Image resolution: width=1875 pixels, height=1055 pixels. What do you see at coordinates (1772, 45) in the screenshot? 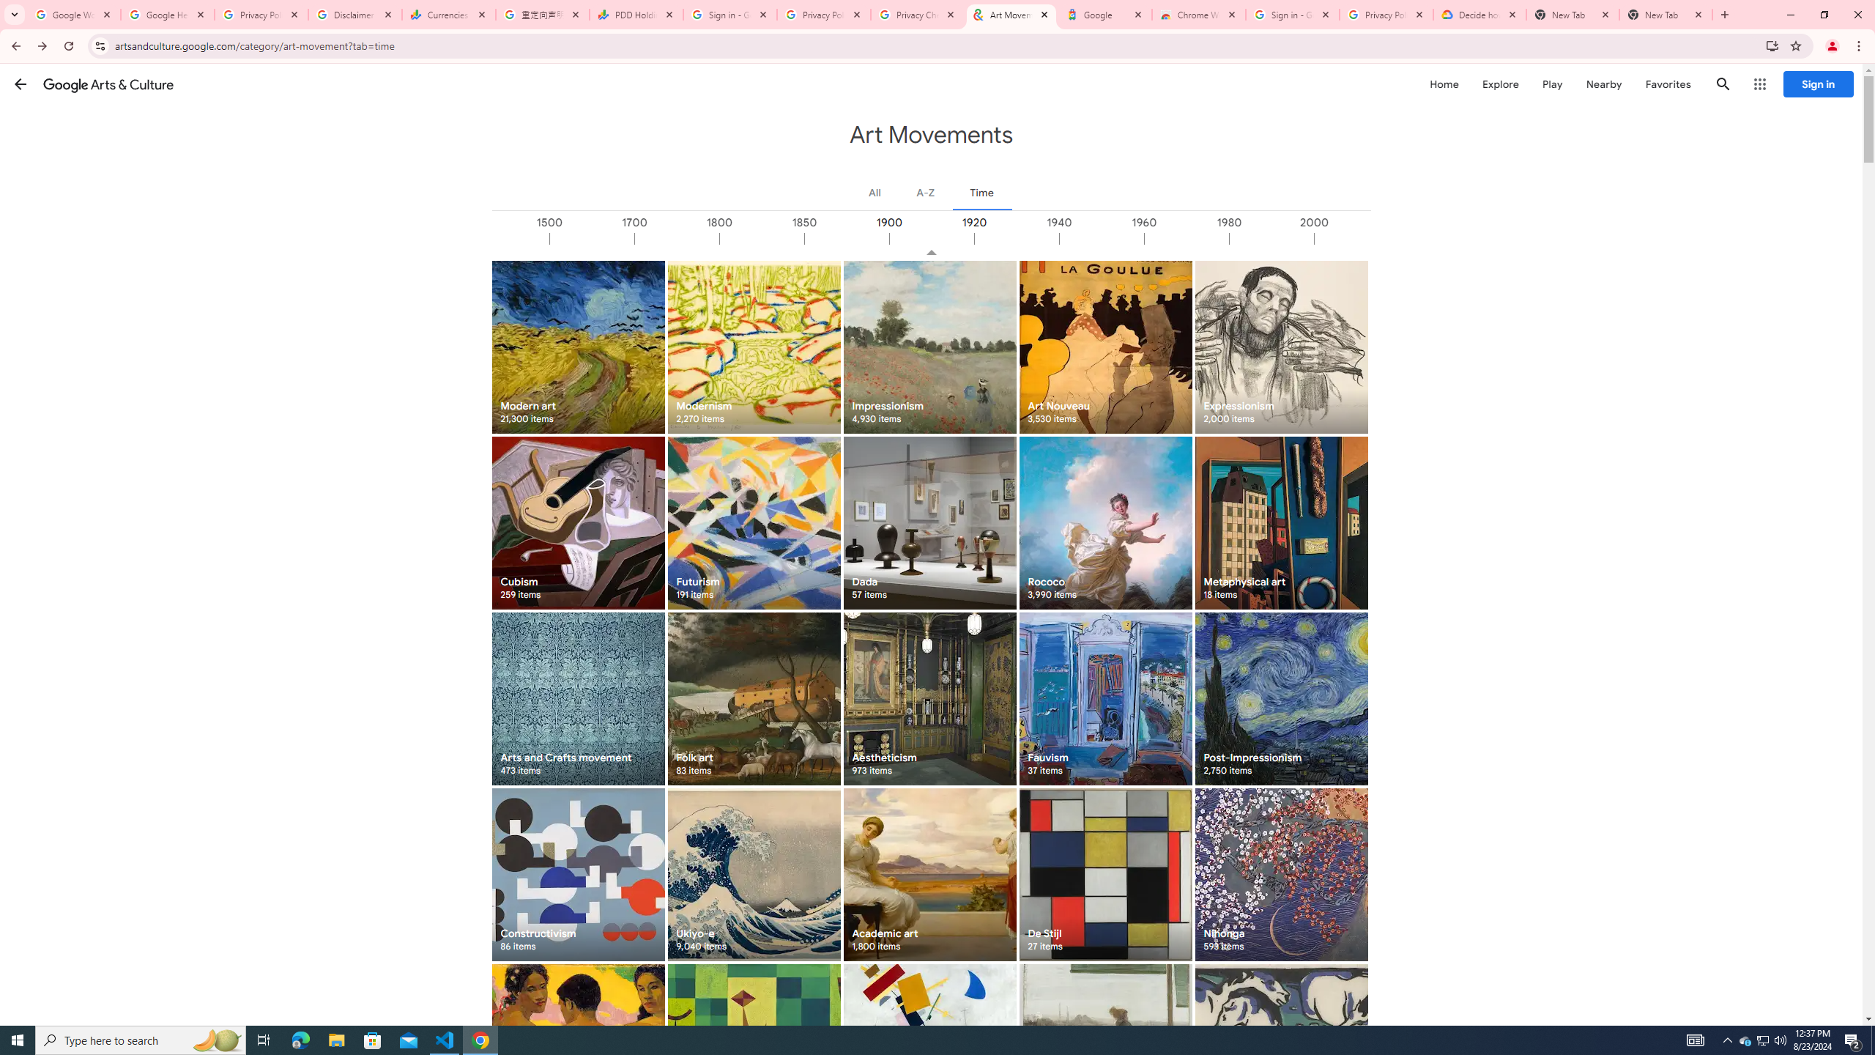
I see `Install Google Arts & Culture` at bounding box center [1772, 45].